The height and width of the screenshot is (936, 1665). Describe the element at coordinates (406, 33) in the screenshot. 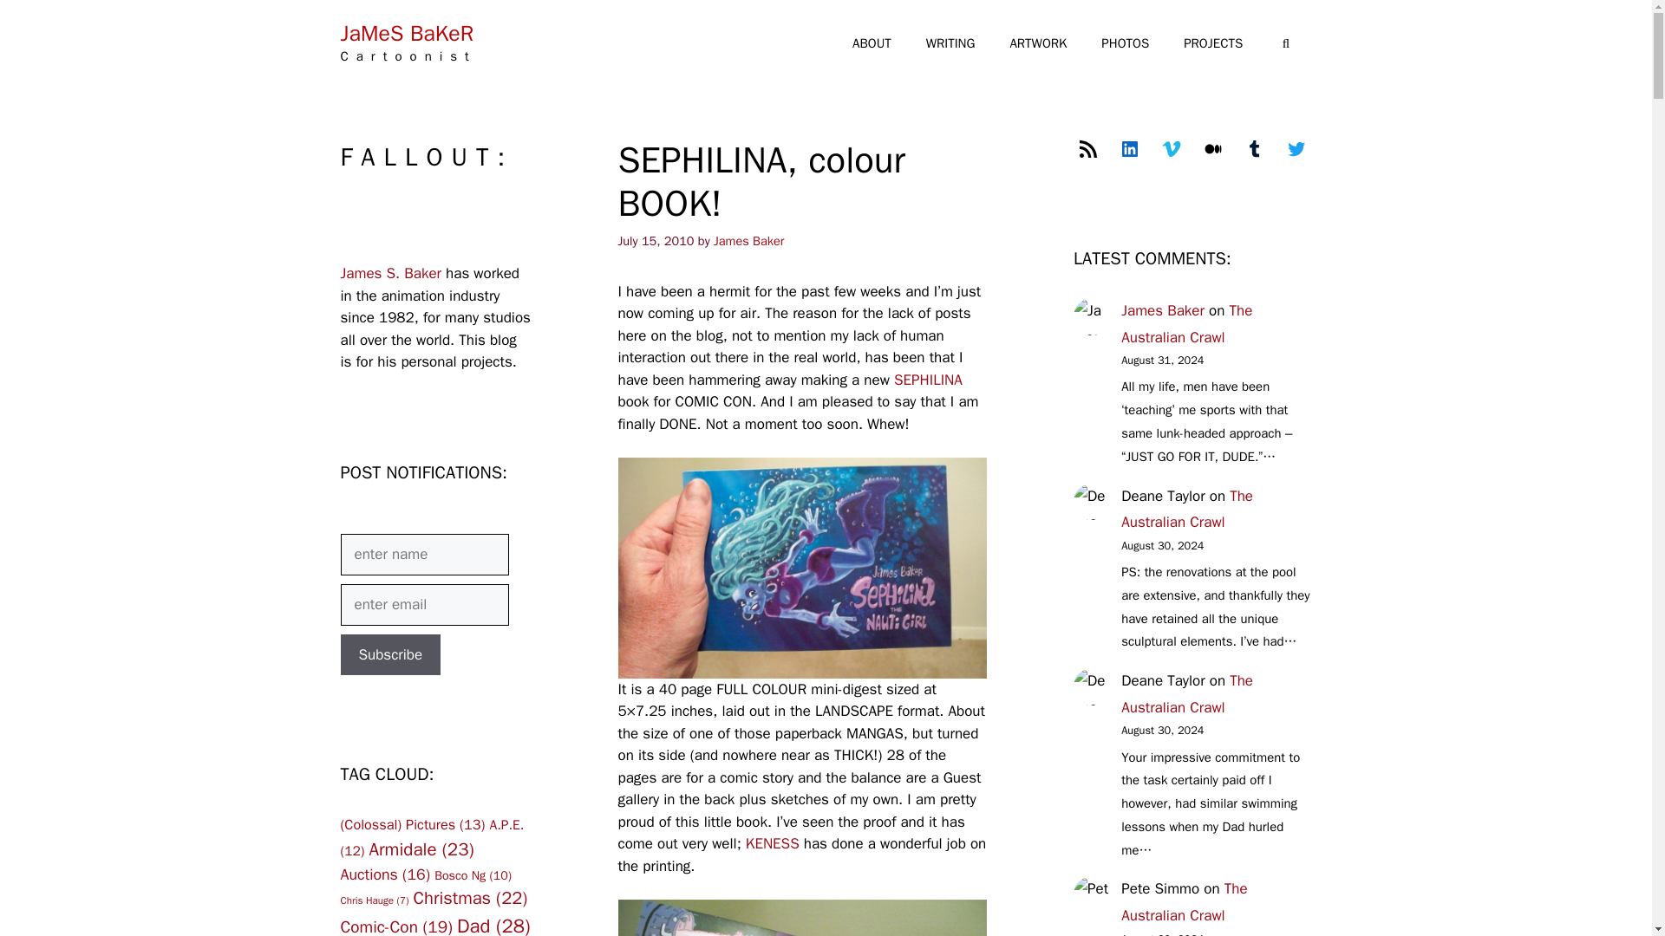

I see `JaMeS BaKeR` at that location.